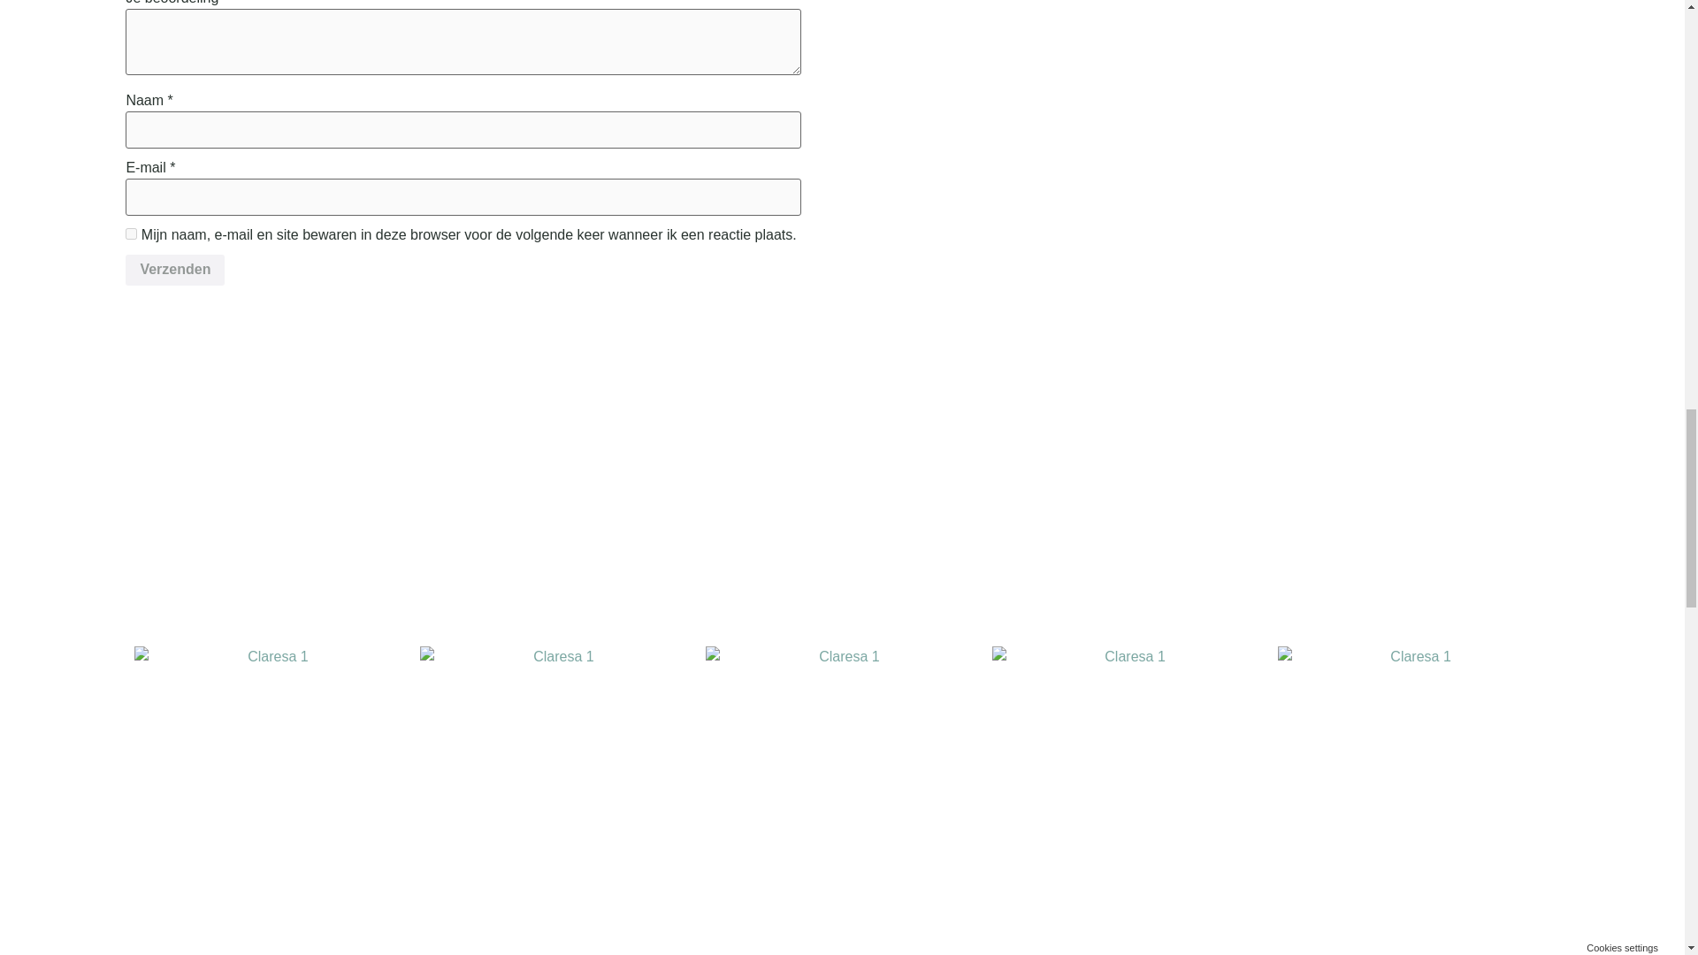 Image resolution: width=1698 pixels, height=955 pixels. Describe the element at coordinates (131, 233) in the screenshot. I see `yes` at that location.